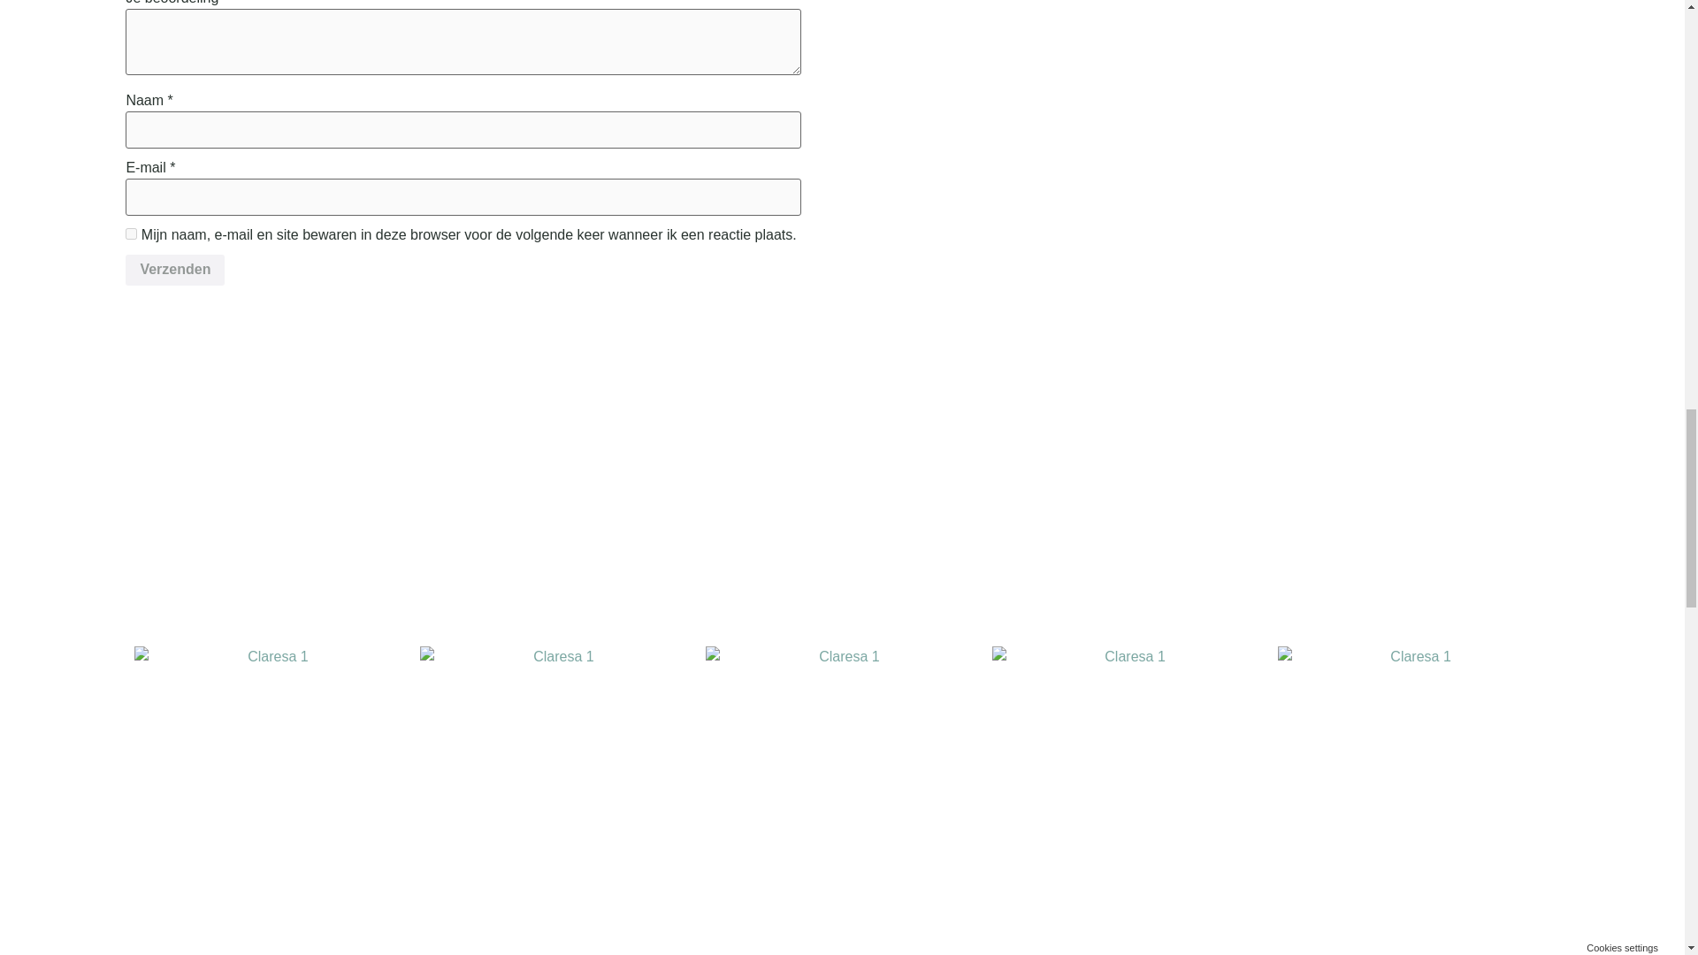 Image resolution: width=1698 pixels, height=955 pixels. Describe the element at coordinates (131, 233) in the screenshot. I see `yes` at that location.